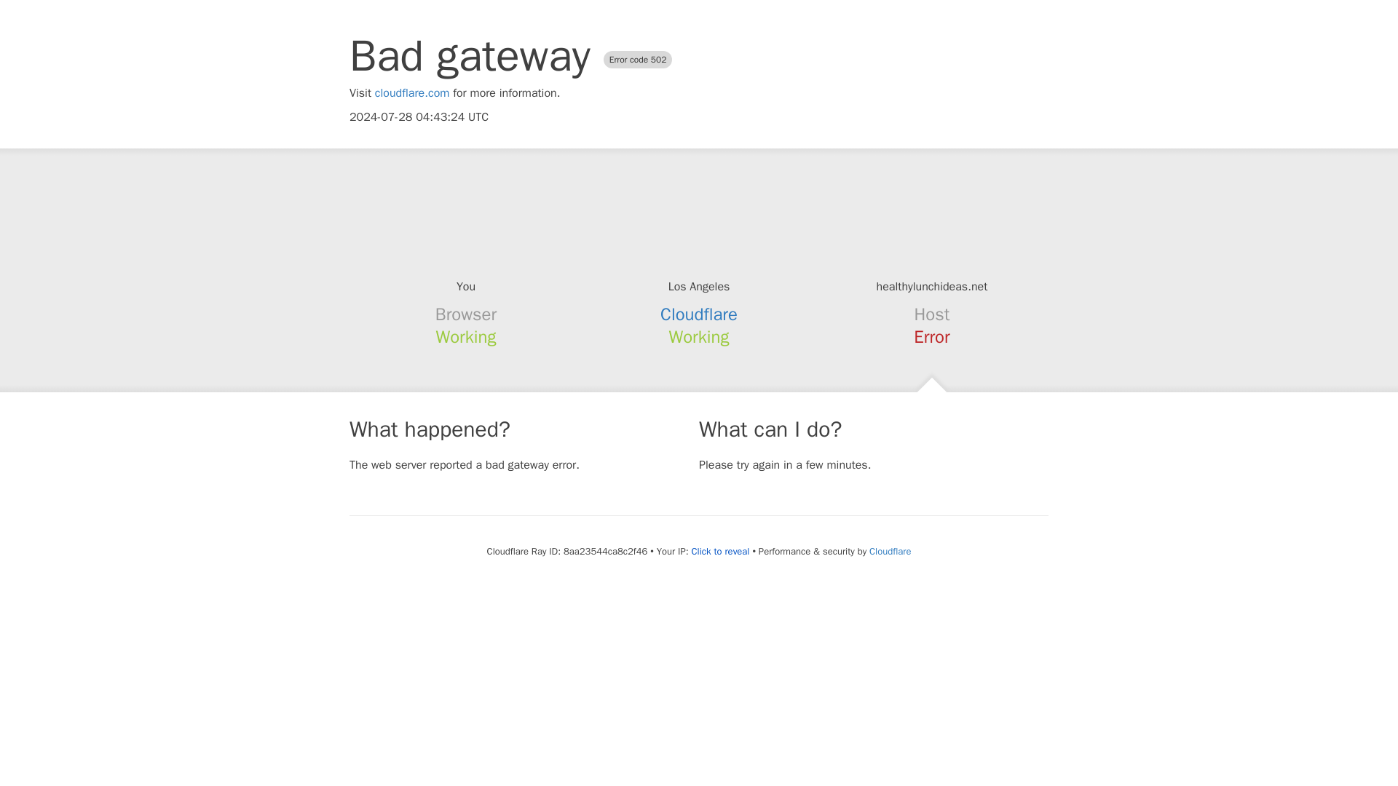 This screenshot has height=786, width=1398. What do you see at coordinates (721, 552) in the screenshot?
I see `Click to reveal` at bounding box center [721, 552].